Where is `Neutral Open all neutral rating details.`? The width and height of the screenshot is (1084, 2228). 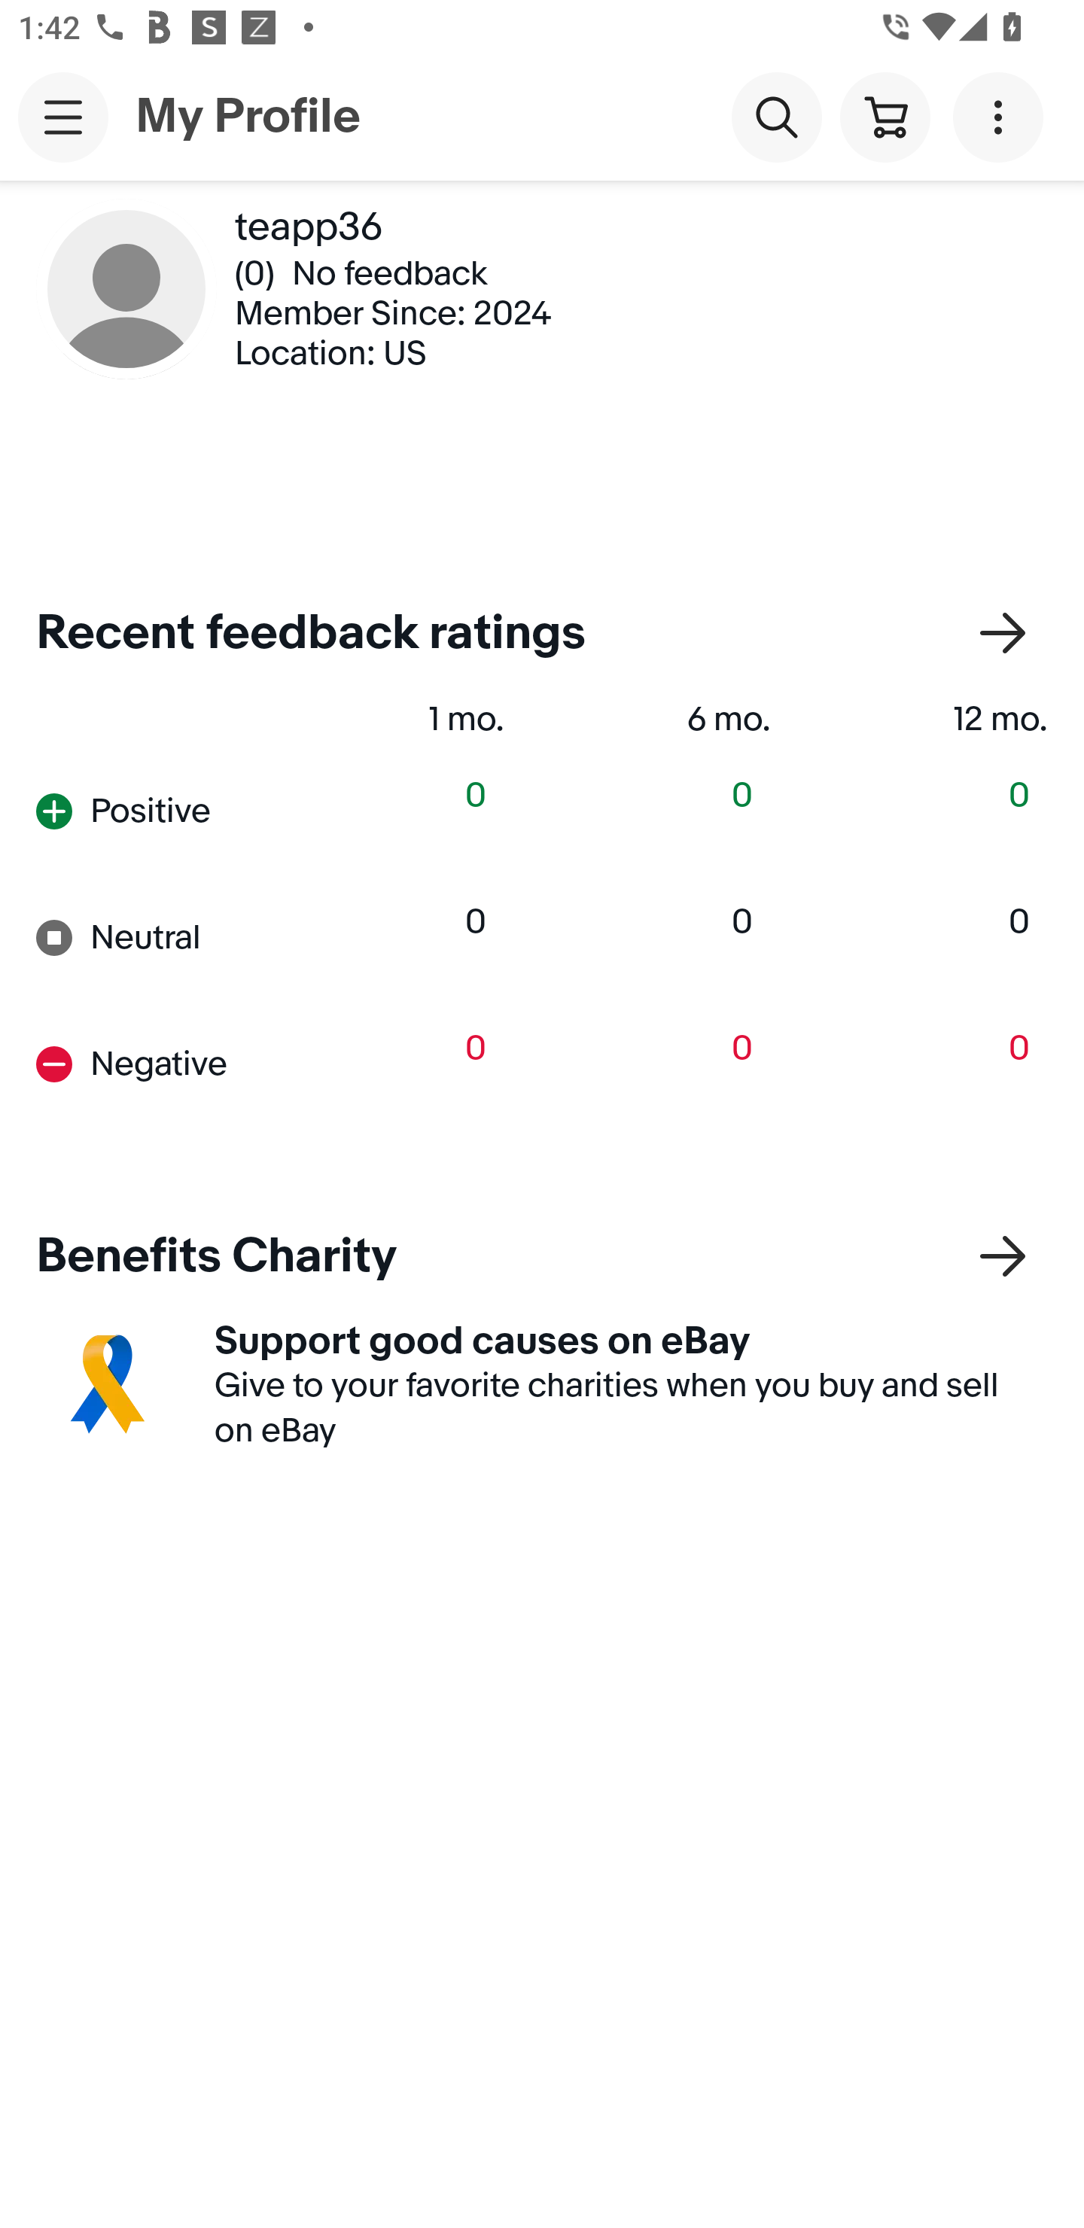 Neutral Open all neutral rating details. is located at coordinates (159, 938).